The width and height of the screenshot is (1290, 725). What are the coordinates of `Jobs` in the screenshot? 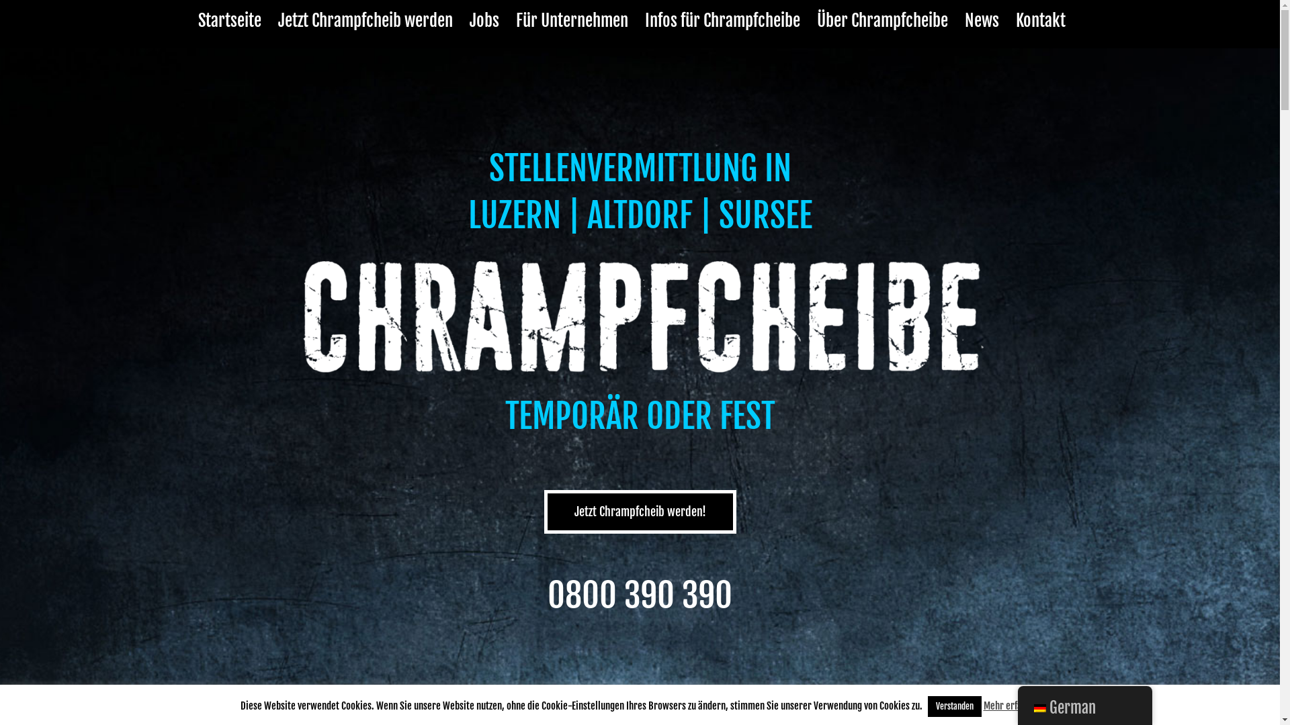 It's located at (484, 20).